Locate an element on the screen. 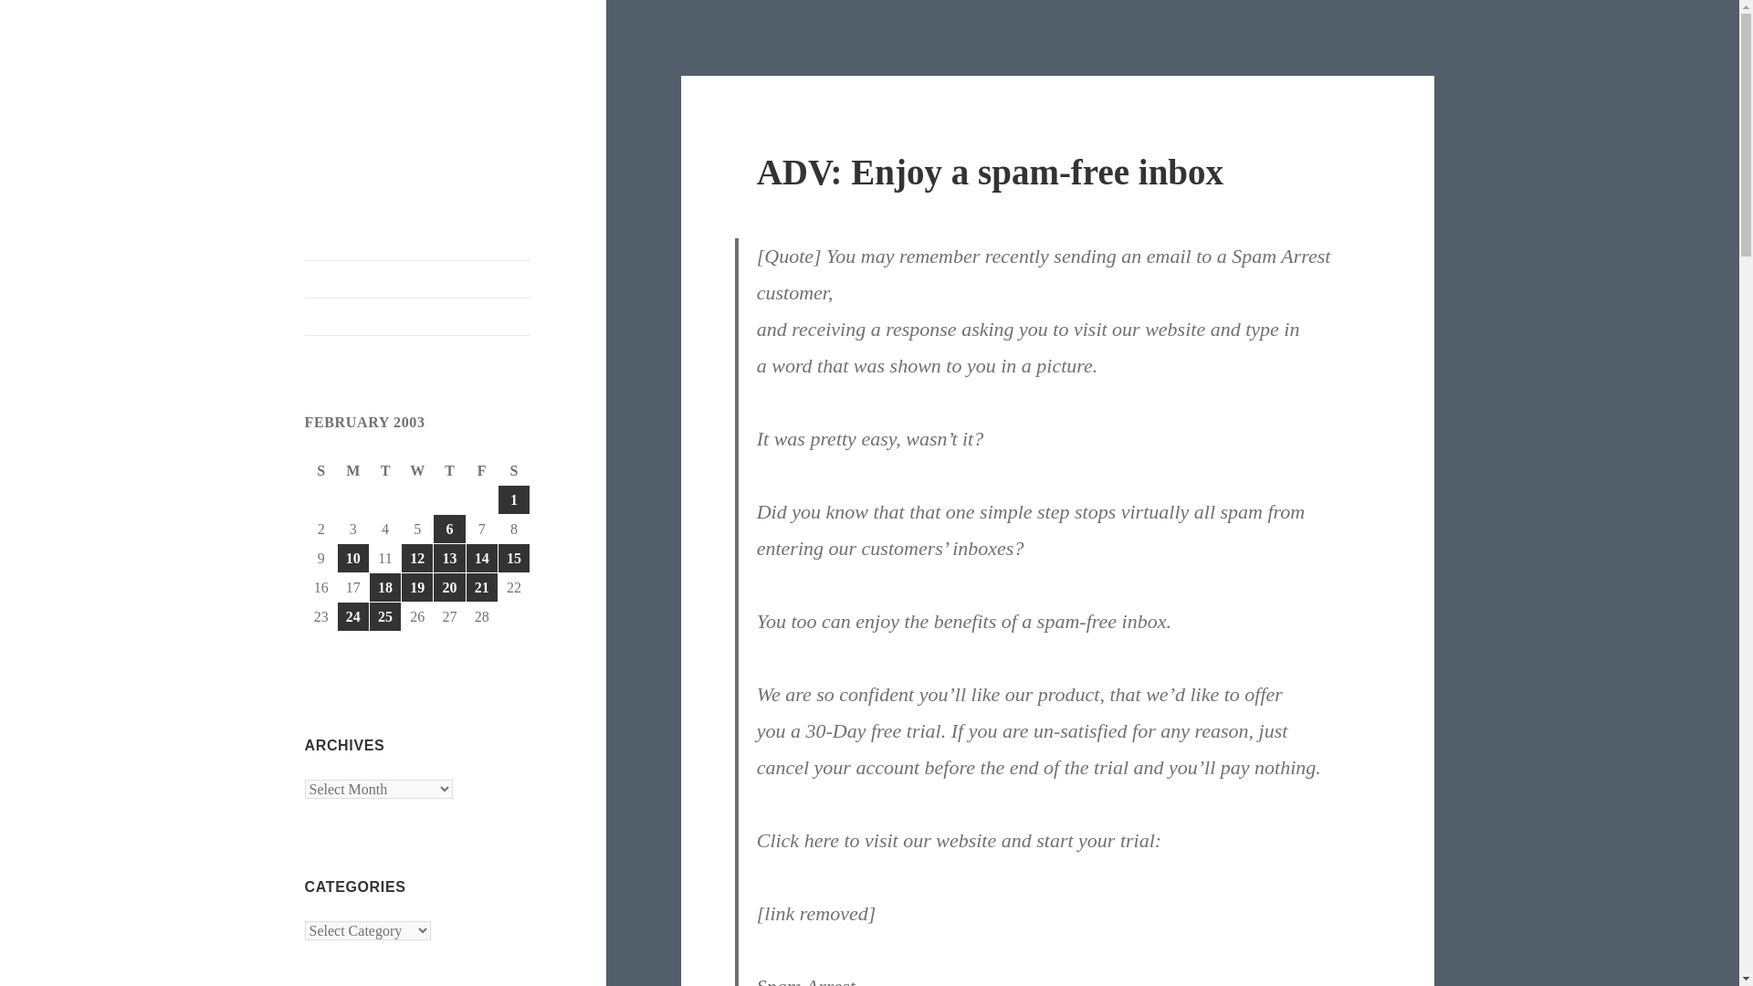  10 is located at coordinates (352, 559).